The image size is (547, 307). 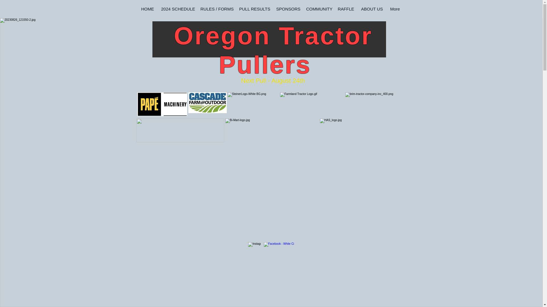 I want to click on SPONSORS, so click(x=287, y=9).